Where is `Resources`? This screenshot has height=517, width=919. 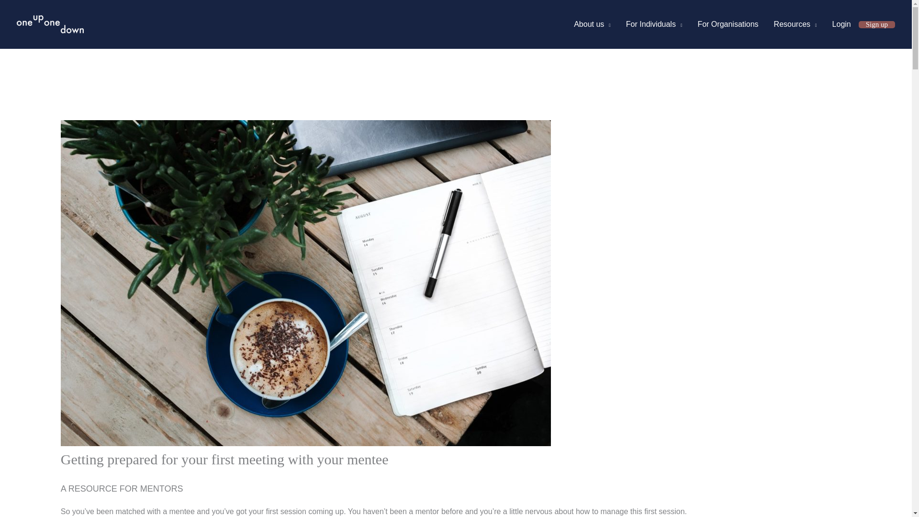
Resources is located at coordinates (796, 24).